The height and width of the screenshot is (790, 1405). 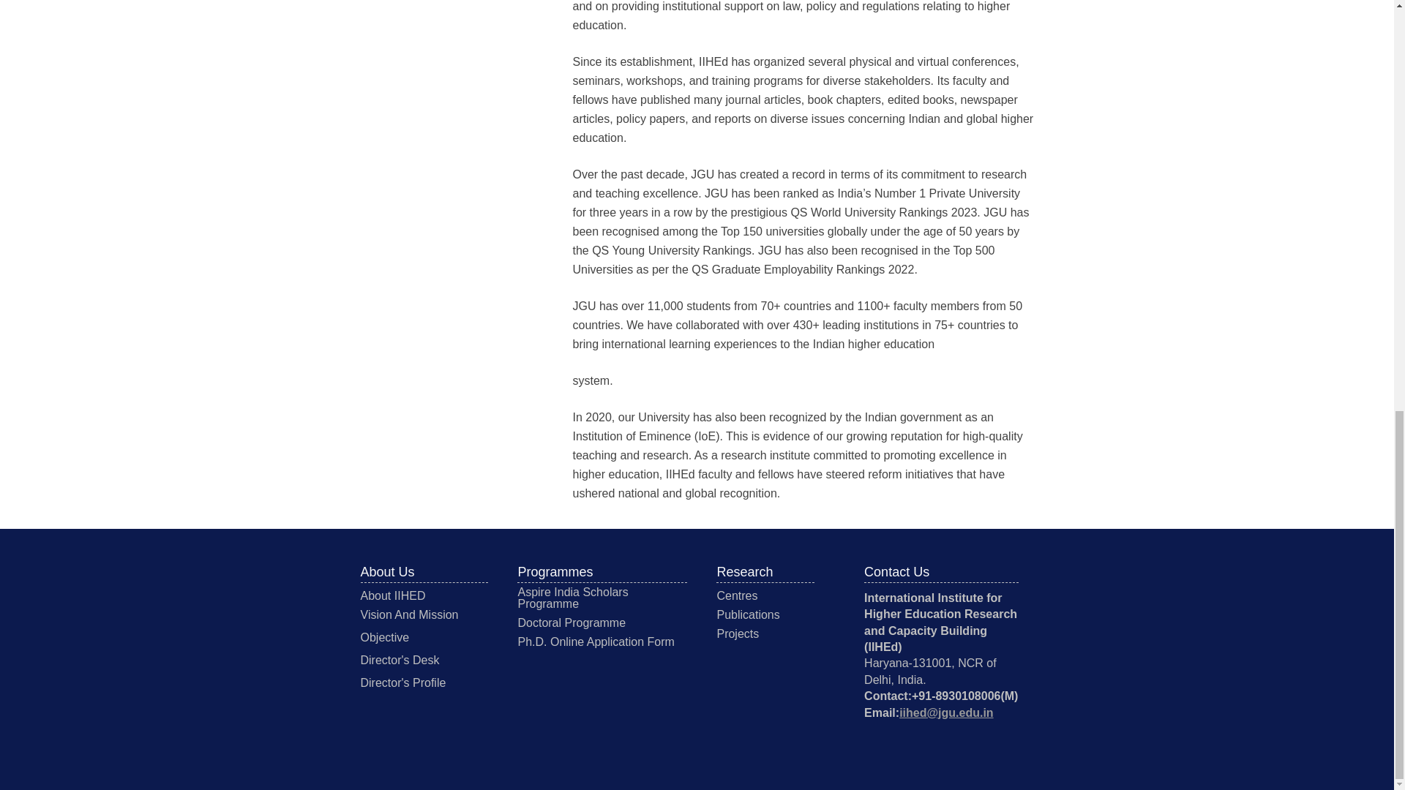 What do you see at coordinates (399, 660) in the screenshot?
I see `Director's Desk` at bounding box center [399, 660].